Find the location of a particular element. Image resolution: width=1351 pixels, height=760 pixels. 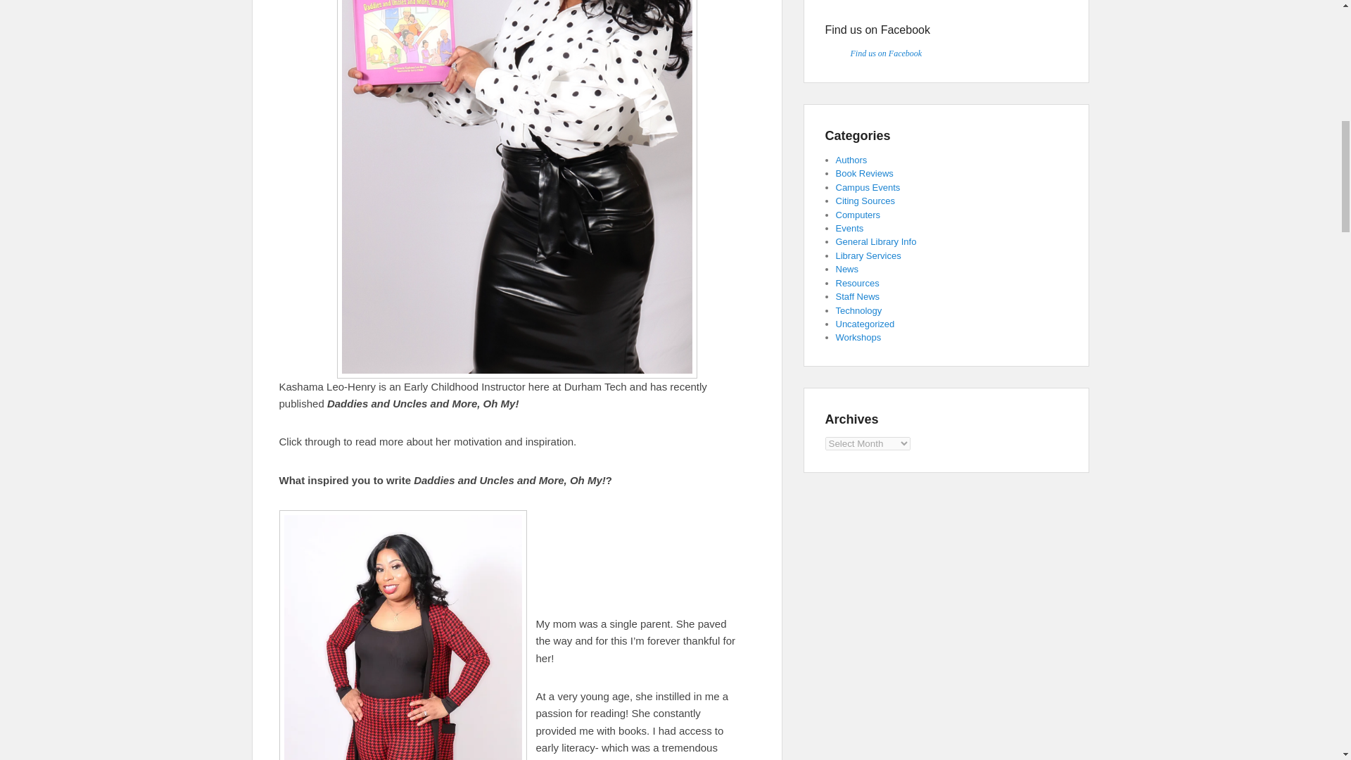

Authors is located at coordinates (851, 160).